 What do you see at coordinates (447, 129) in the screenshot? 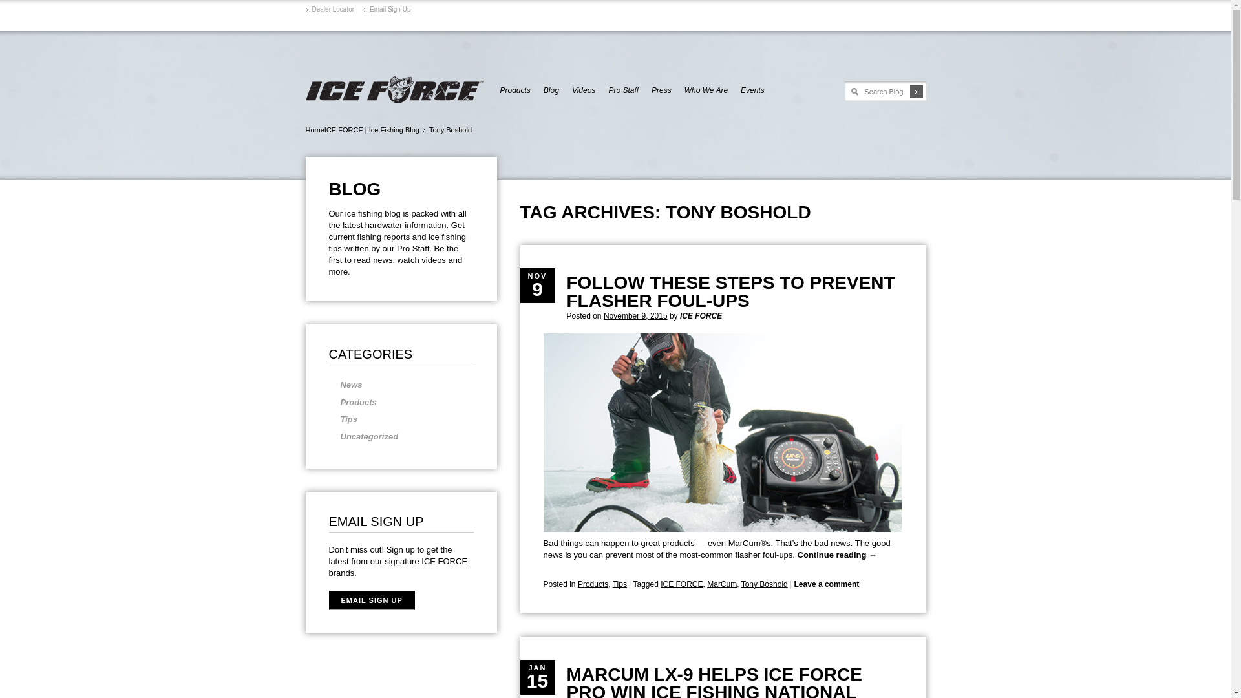
I see `Tony Boshold` at bounding box center [447, 129].